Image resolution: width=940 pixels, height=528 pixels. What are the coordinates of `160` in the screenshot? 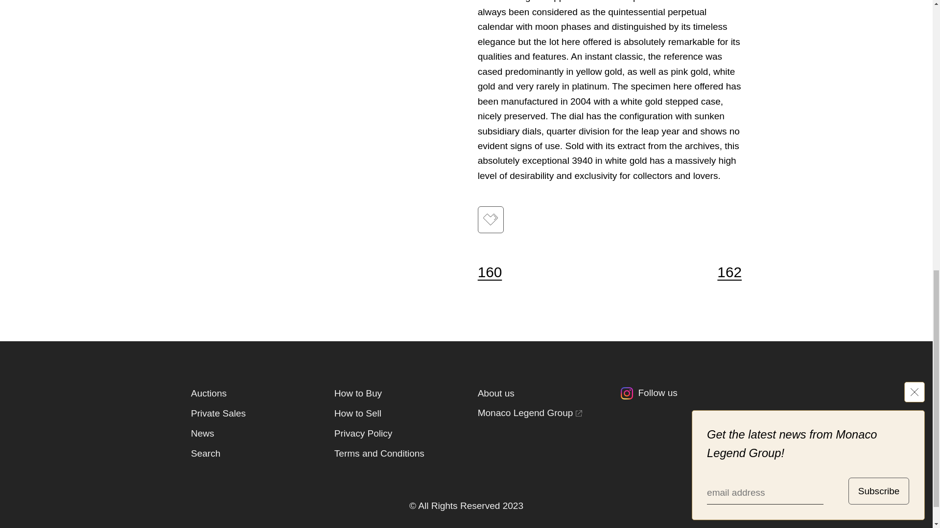 It's located at (495, 272).